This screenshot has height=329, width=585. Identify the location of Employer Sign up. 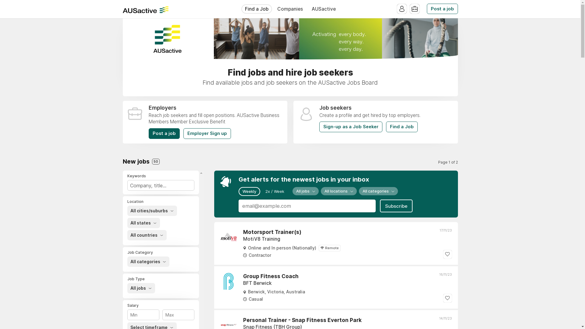
(207, 133).